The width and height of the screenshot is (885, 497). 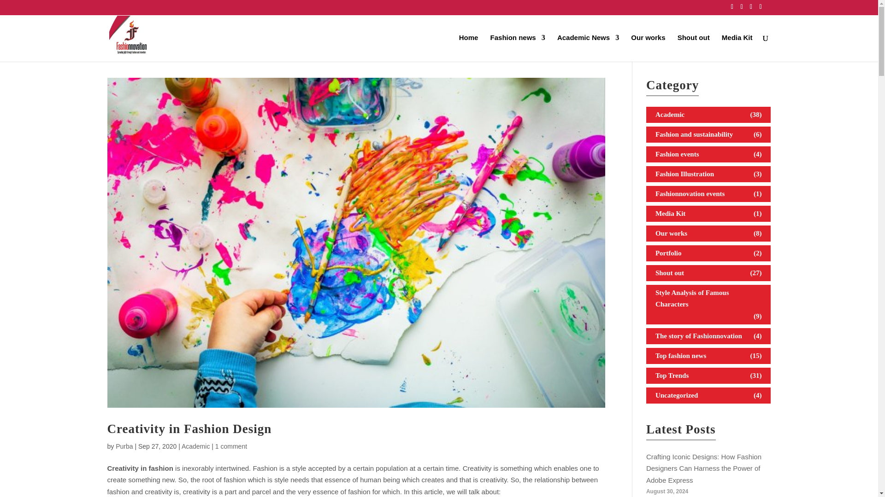 What do you see at coordinates (693, 48) in the screenshot?
I see `Shout out` at bounding box center [693, 48].